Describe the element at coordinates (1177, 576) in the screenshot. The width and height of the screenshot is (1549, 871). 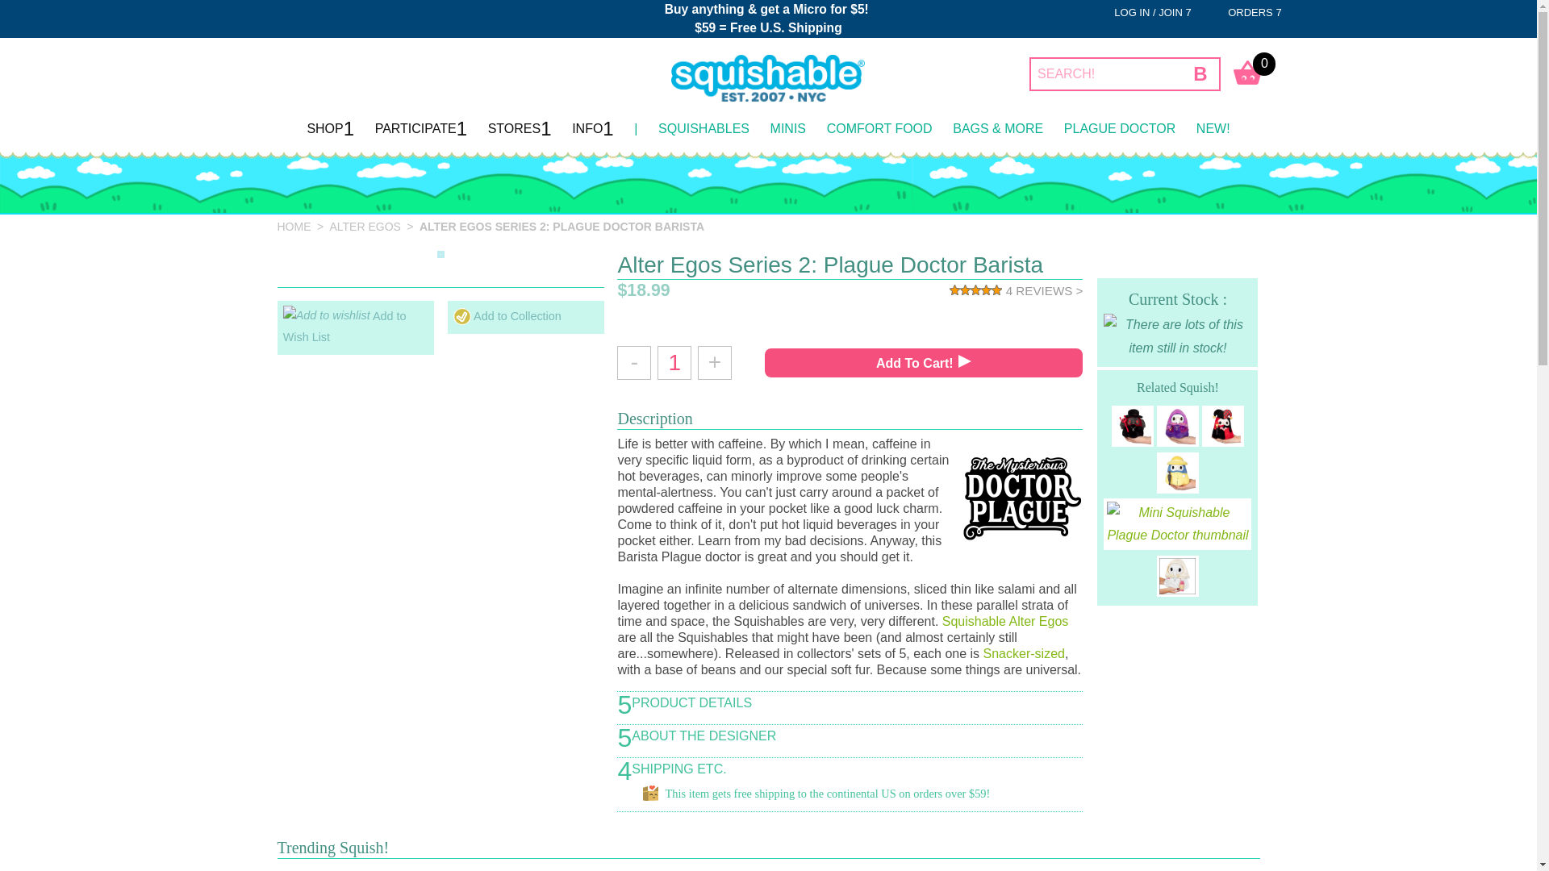
I see `Mini Squishable Plague Nurse` at that location.